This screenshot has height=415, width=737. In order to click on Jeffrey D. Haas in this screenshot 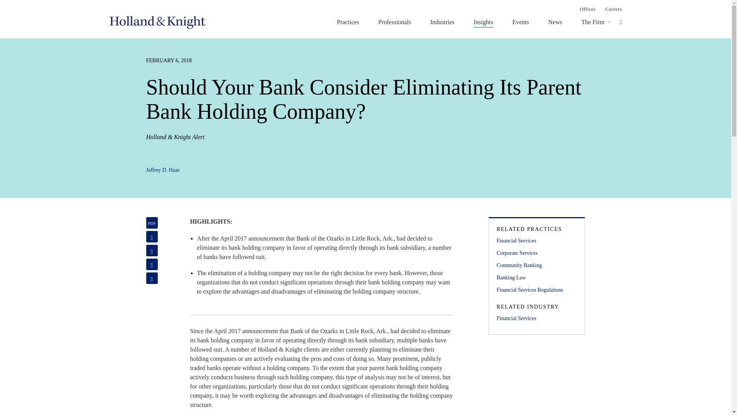, I will do `click(162, 170)`.